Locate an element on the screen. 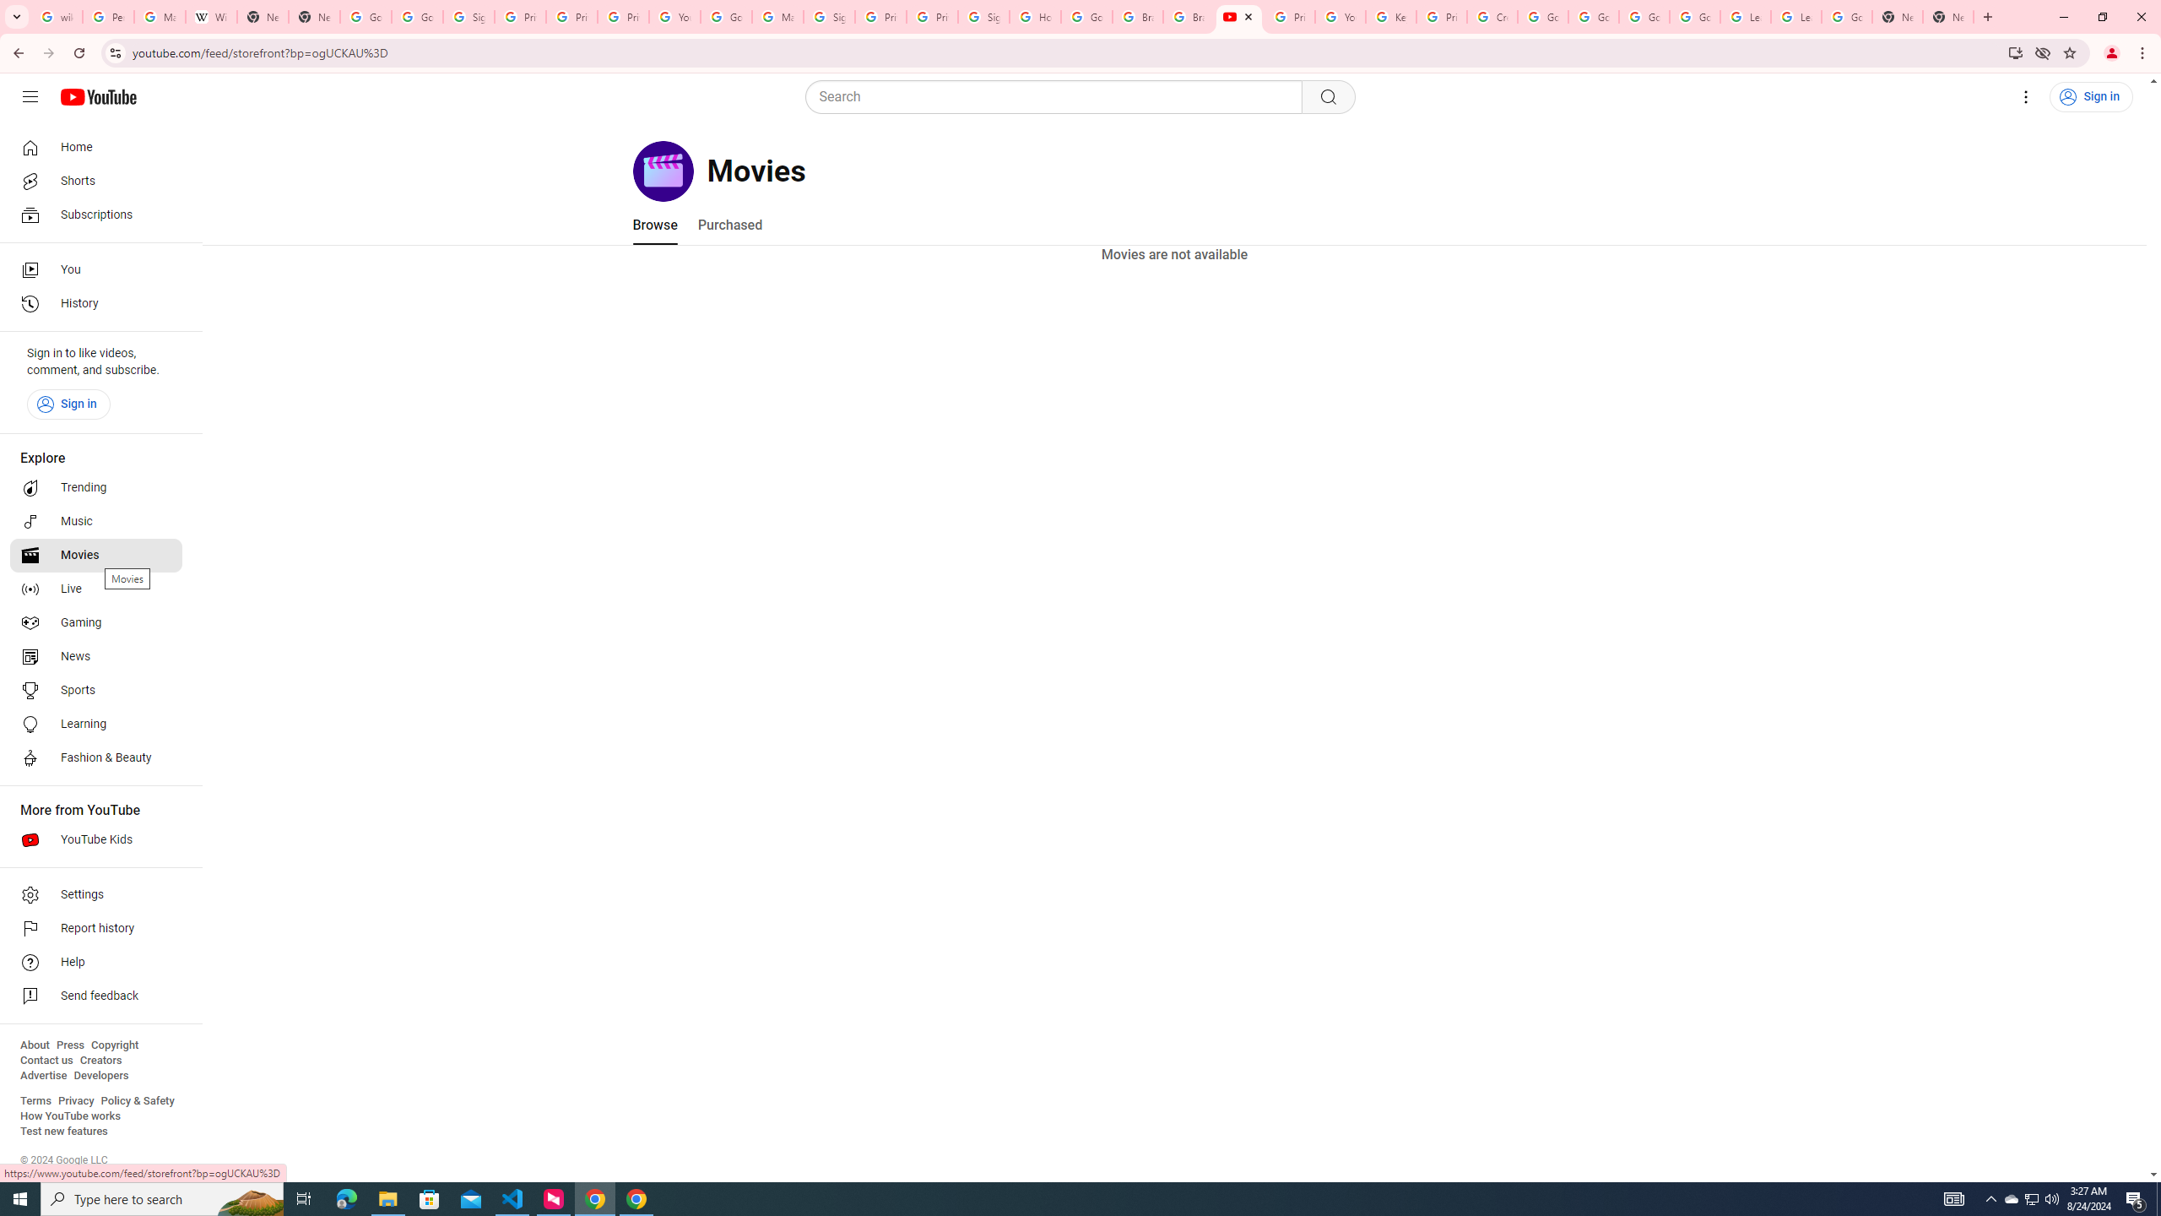  Press is located at coordinates (69, 1045).